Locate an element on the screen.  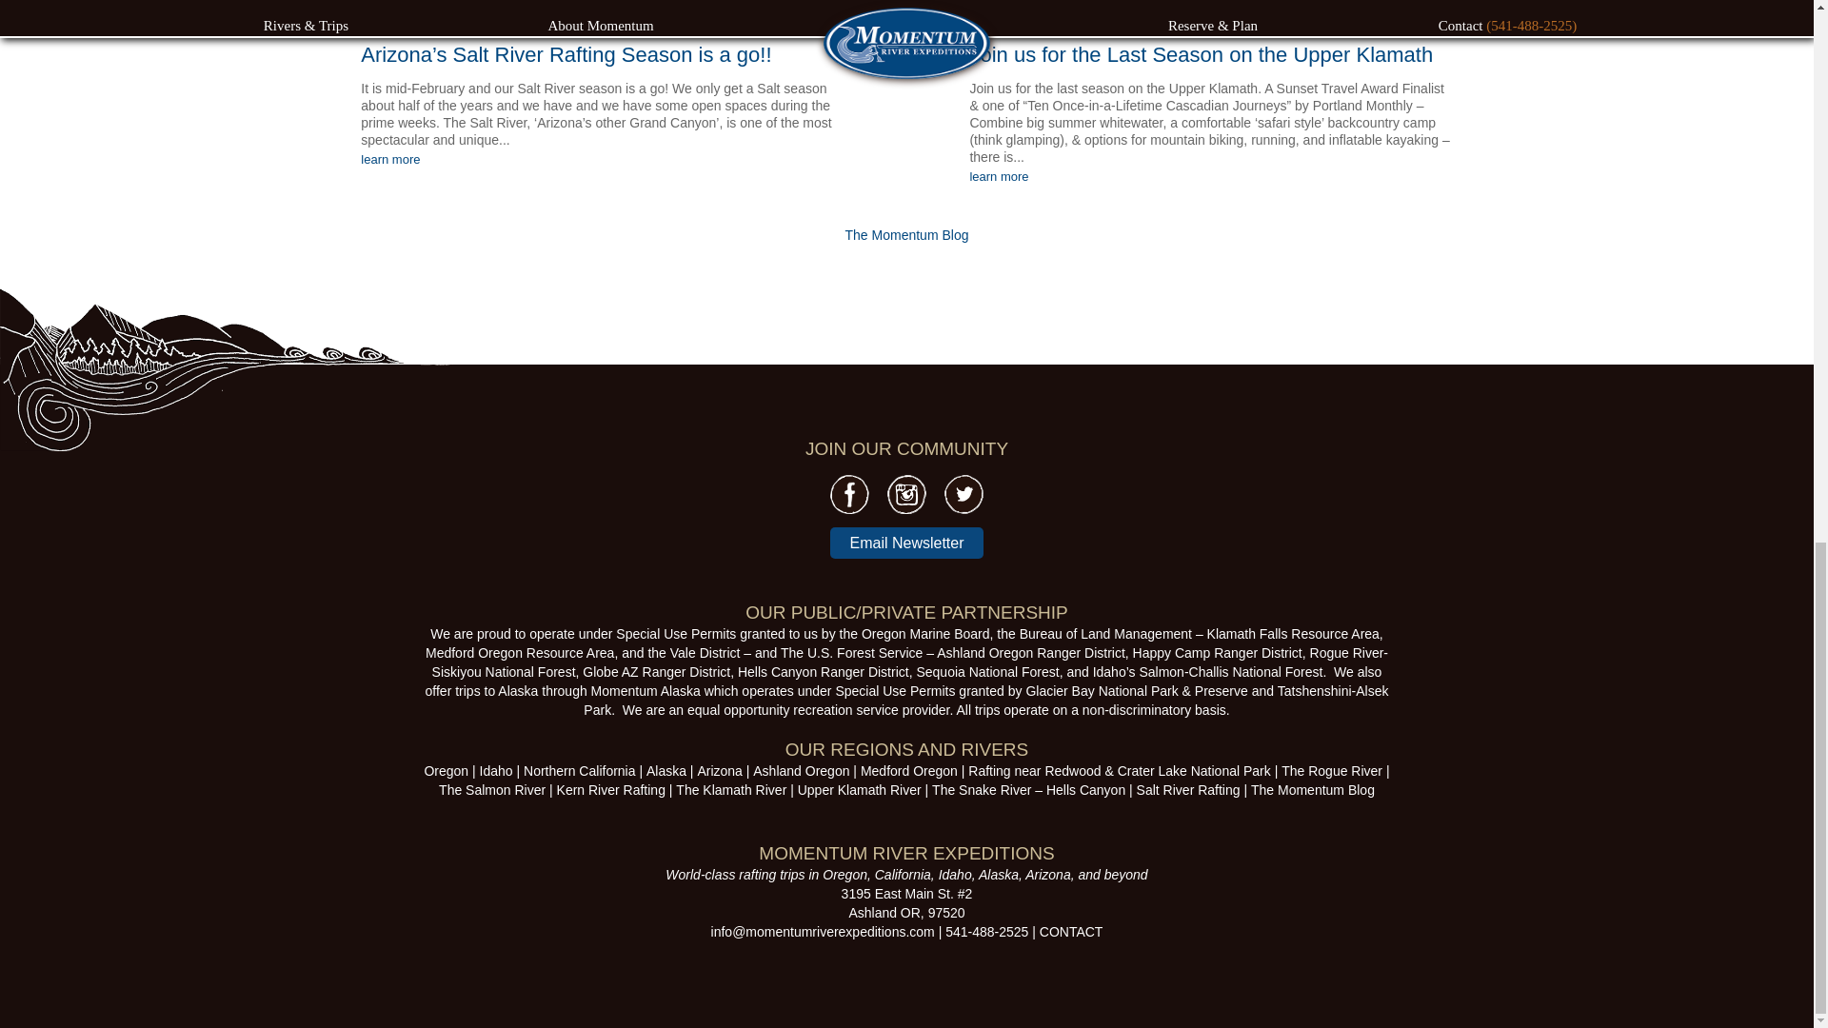
twitter-icon is located at coordinates (964, 494).